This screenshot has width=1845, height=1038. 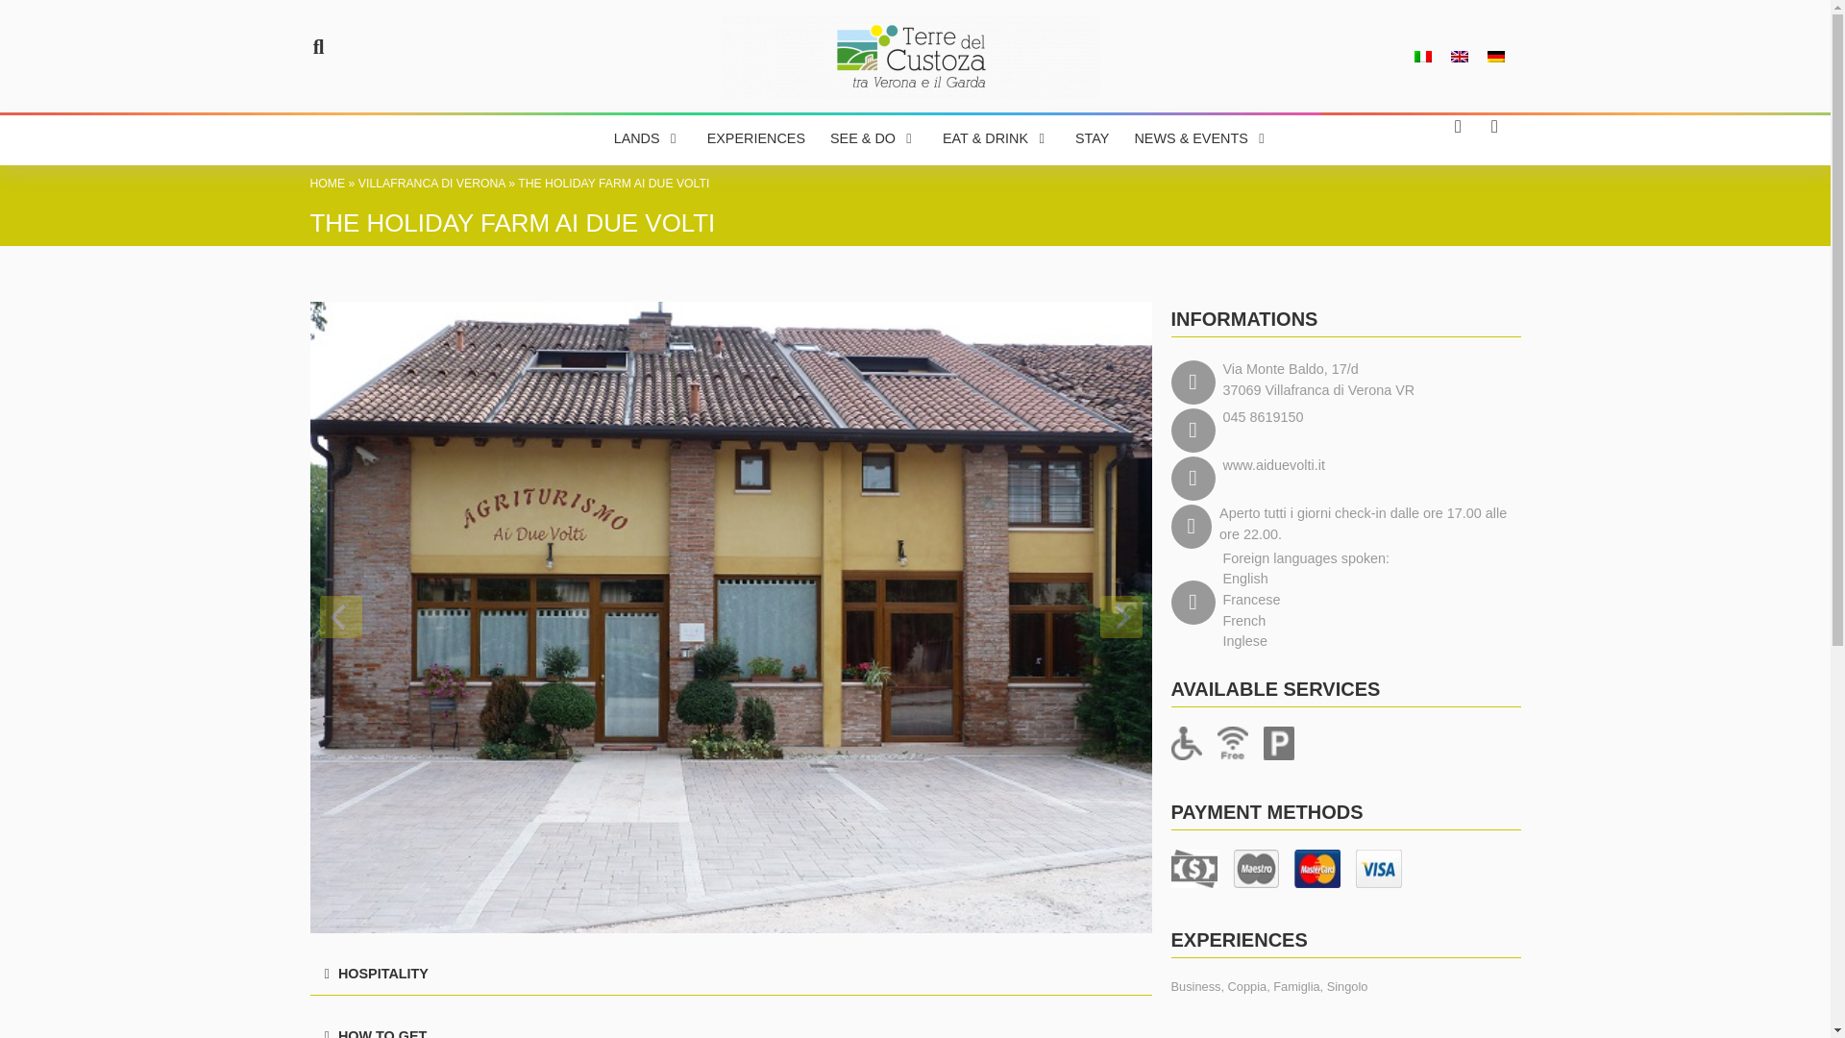 I want to click on HOSPITALITY, so click(x=382, y=973).